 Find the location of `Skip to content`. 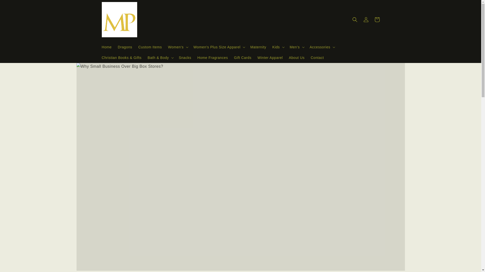

Skip to content is located at coordinates (16, 6).